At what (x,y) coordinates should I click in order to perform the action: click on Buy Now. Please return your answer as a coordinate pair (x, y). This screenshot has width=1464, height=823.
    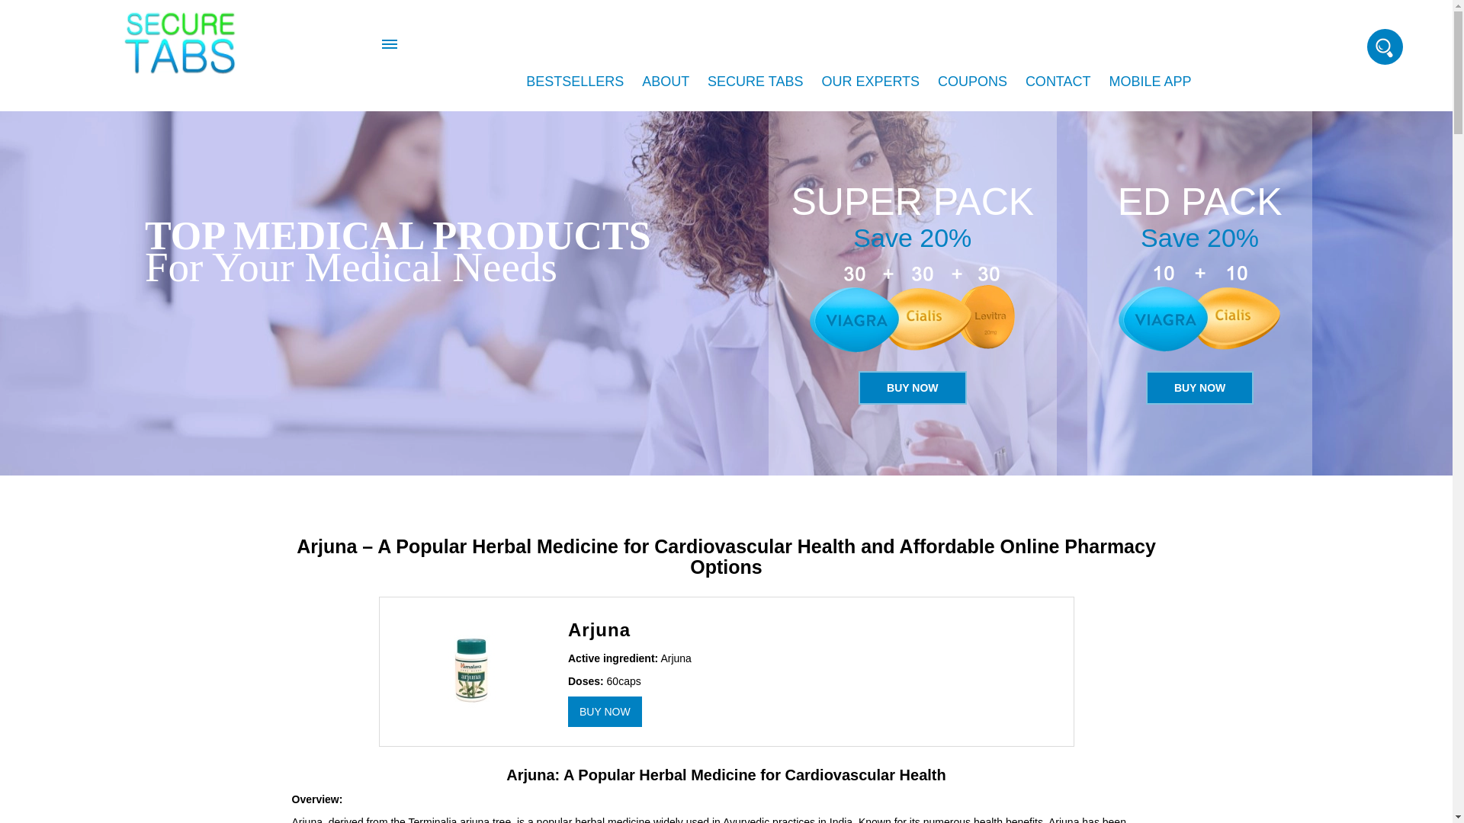
    Looking at the image, I should click on (912, 388).